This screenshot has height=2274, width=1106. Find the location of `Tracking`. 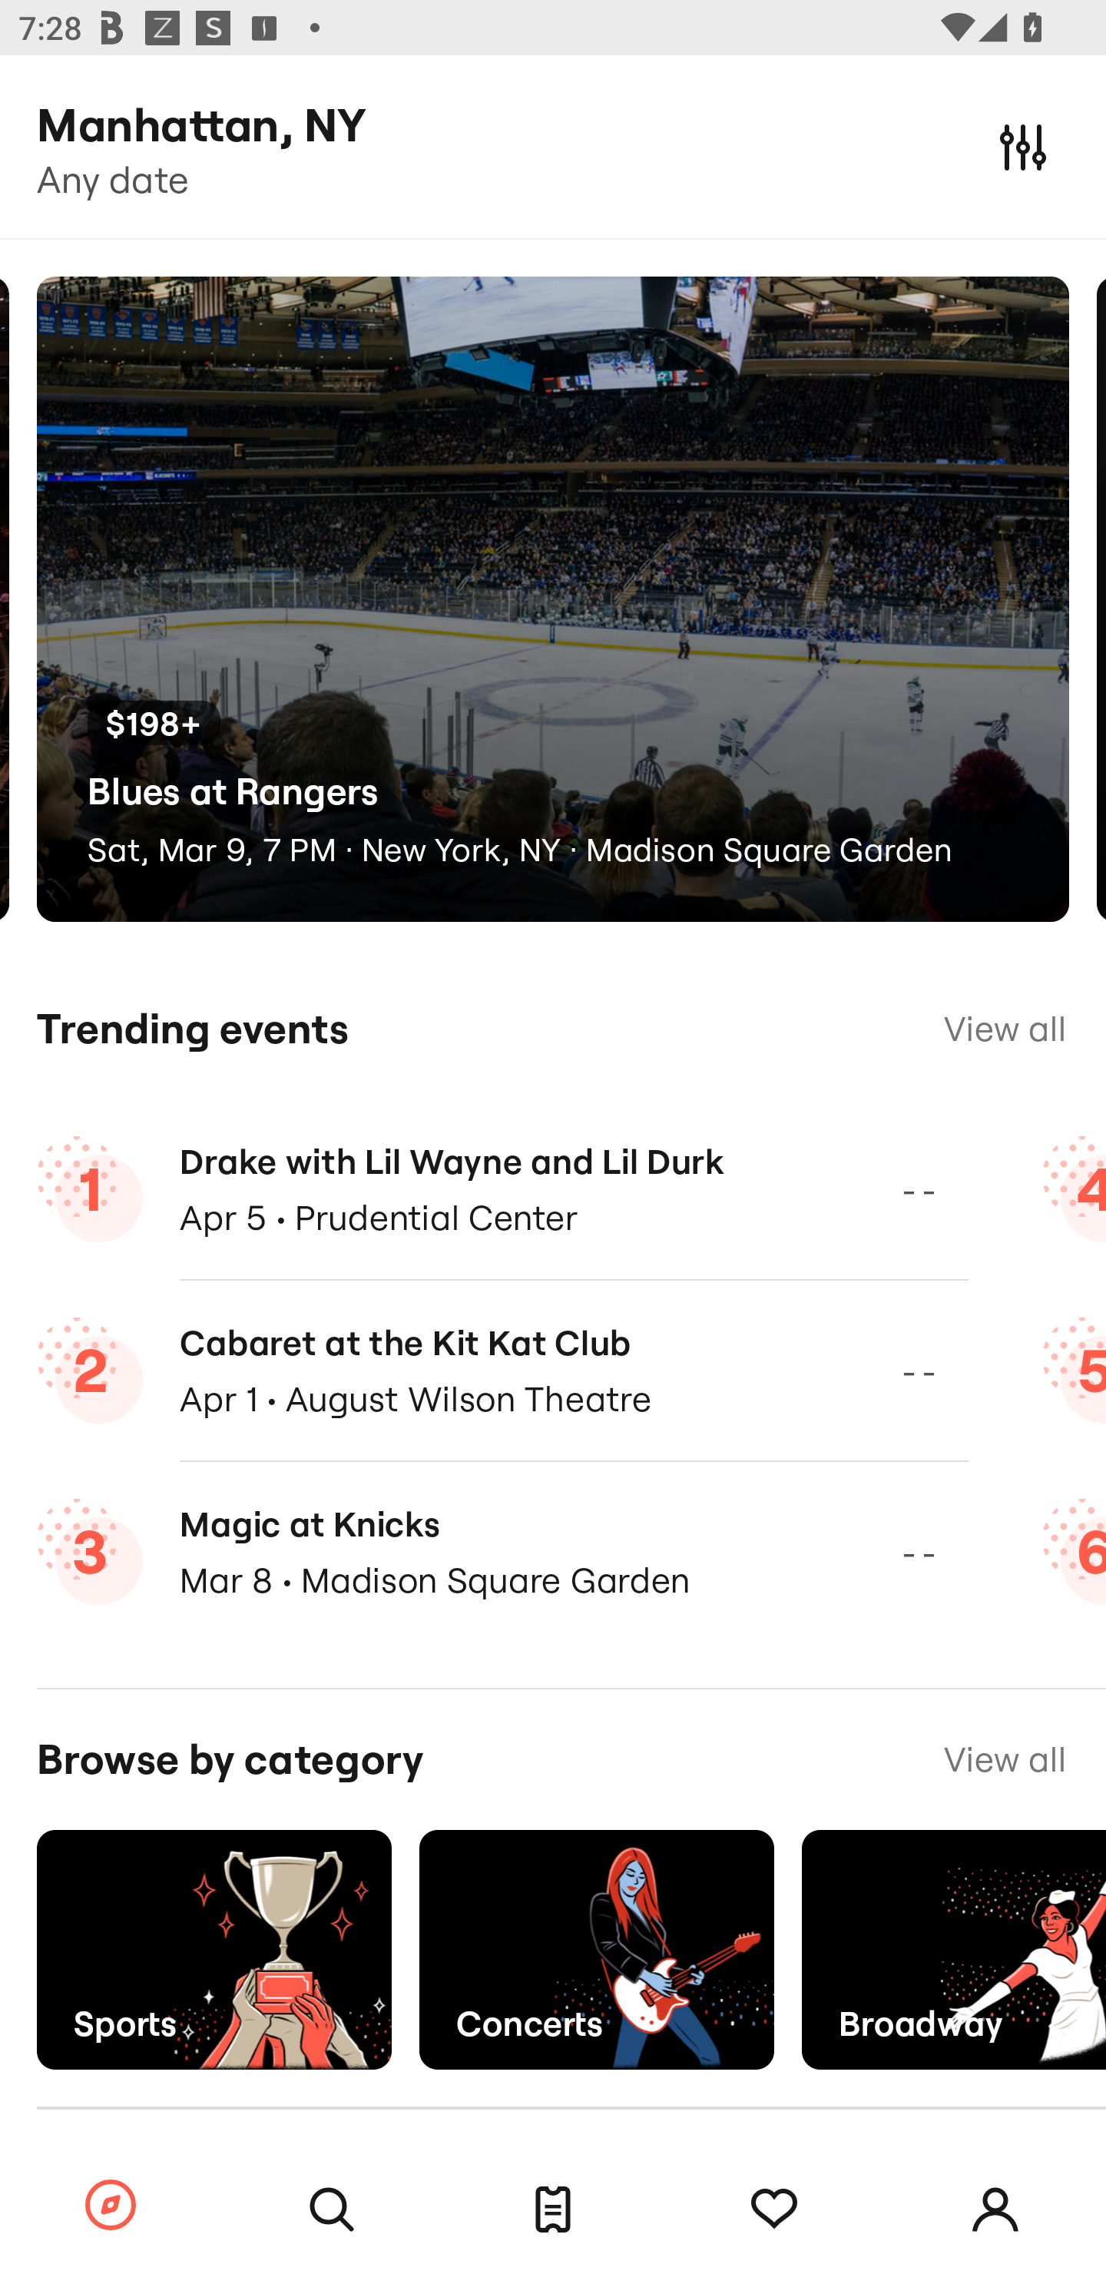

Tracking is located at coordinates (774, 2209).